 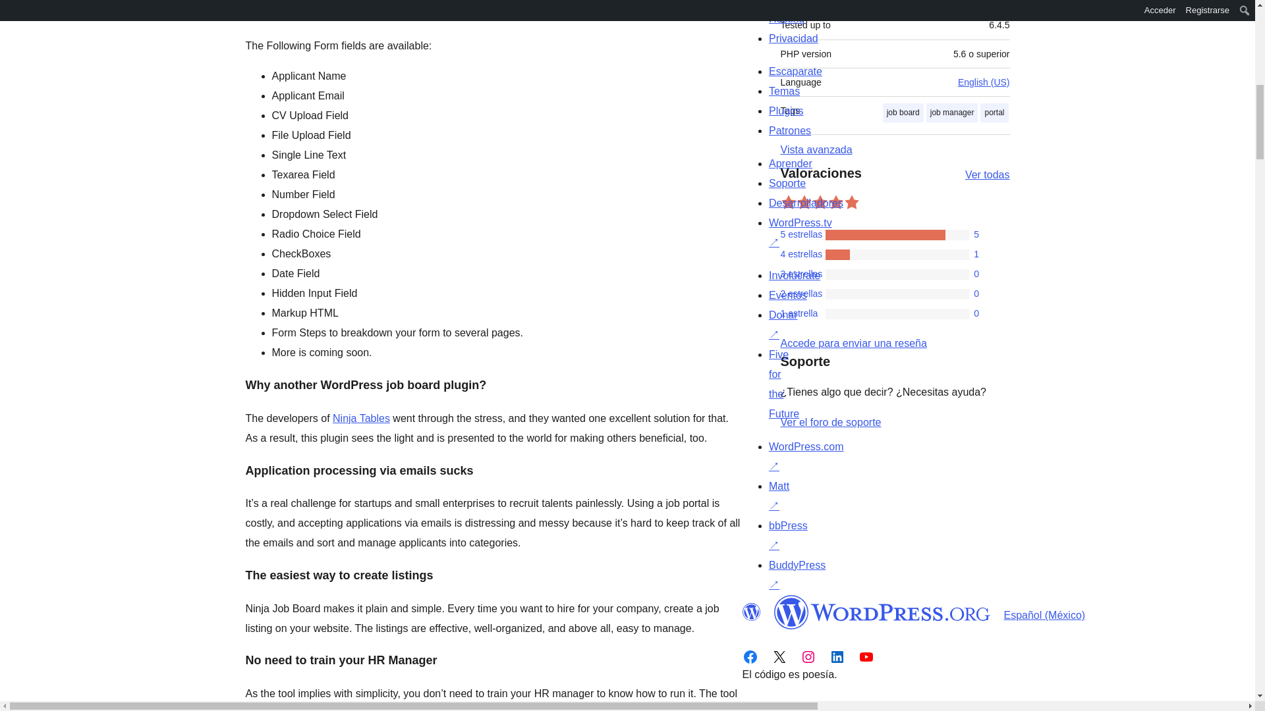 I want to click on WordPress.org, so click(x=882, y=612).